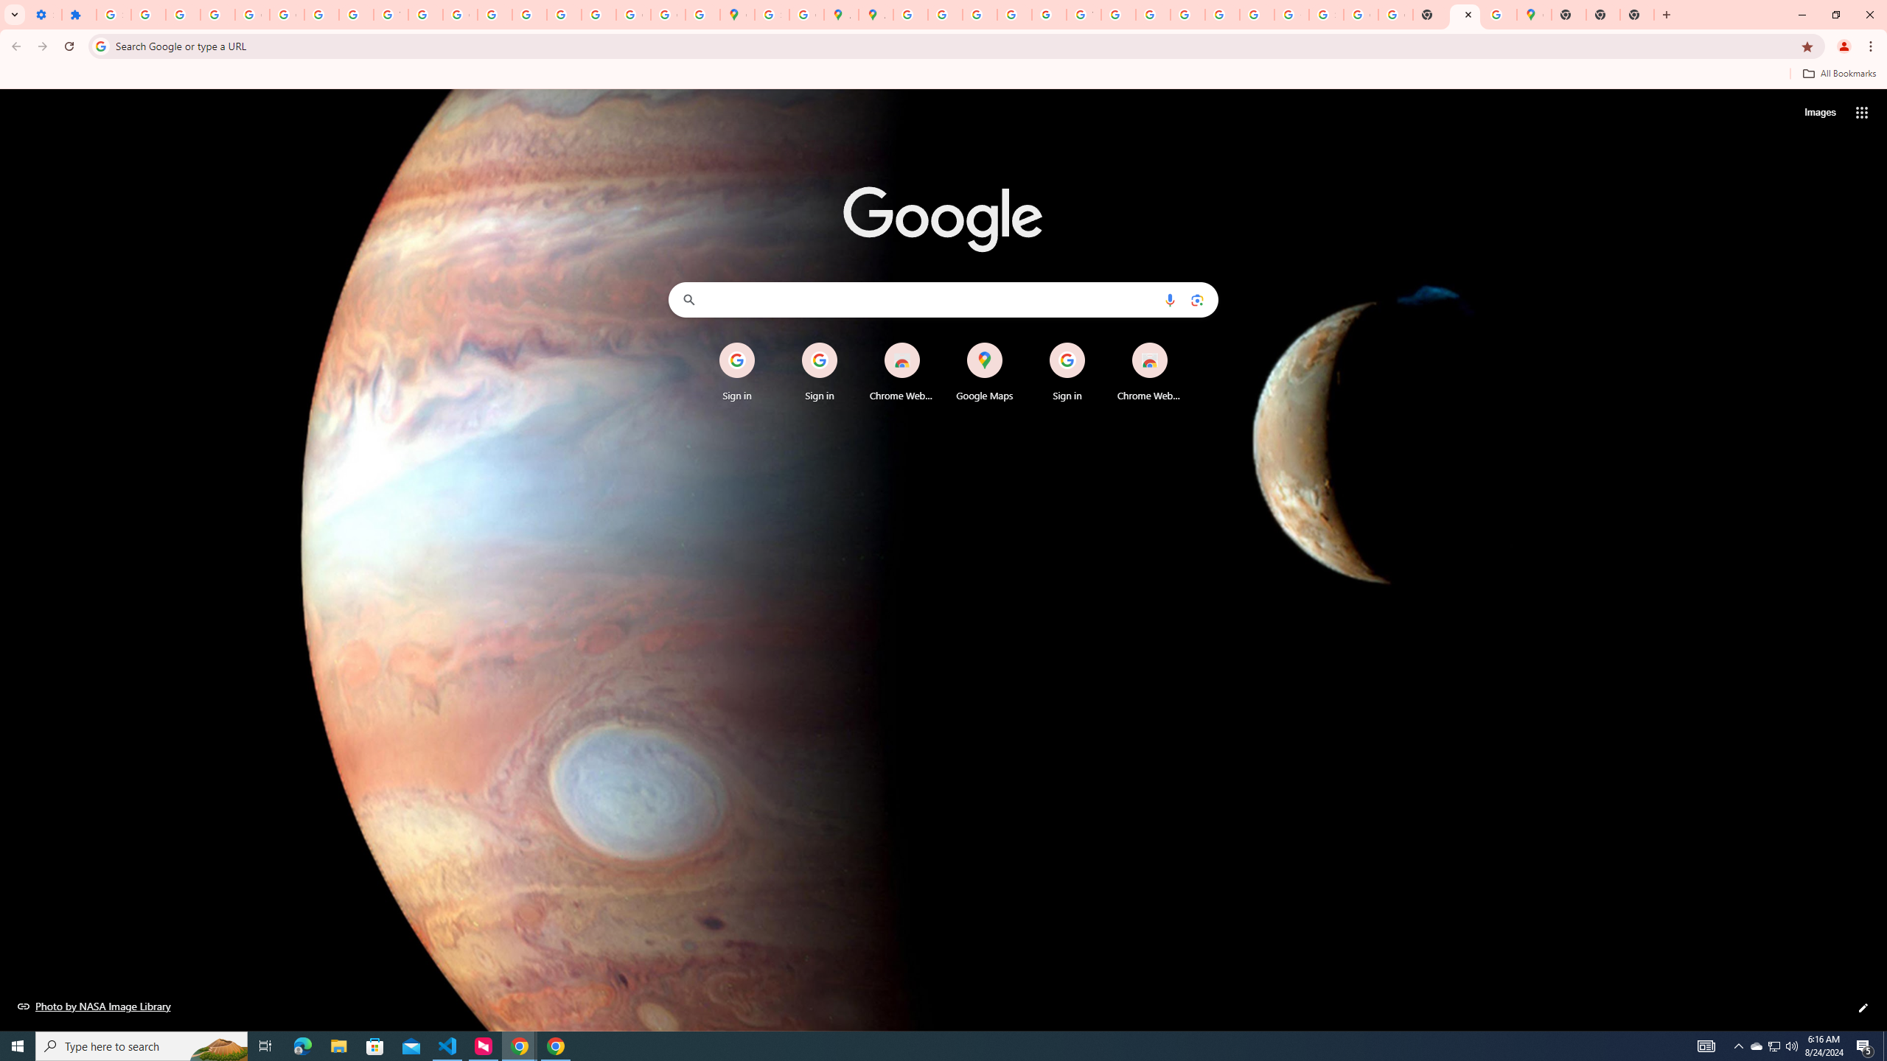 The width and height of the screenshot is (1887, 1061). Describe the element at coordinates (251, 15) in the screenshot. I see `Google Account Help` at that location.